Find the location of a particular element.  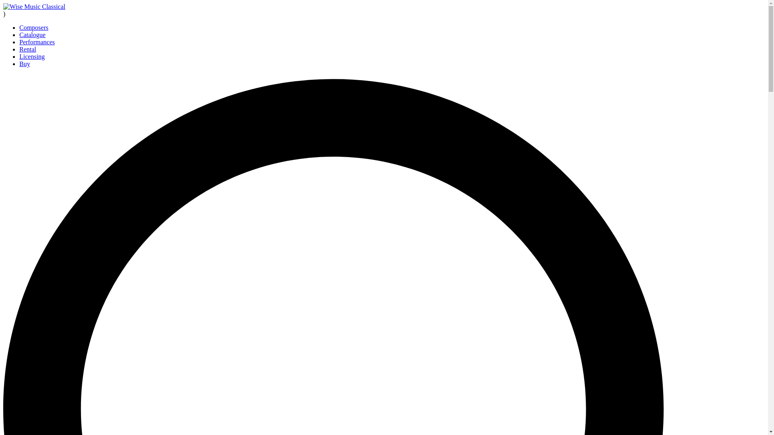

Performances is located at coordinates (37, 42).